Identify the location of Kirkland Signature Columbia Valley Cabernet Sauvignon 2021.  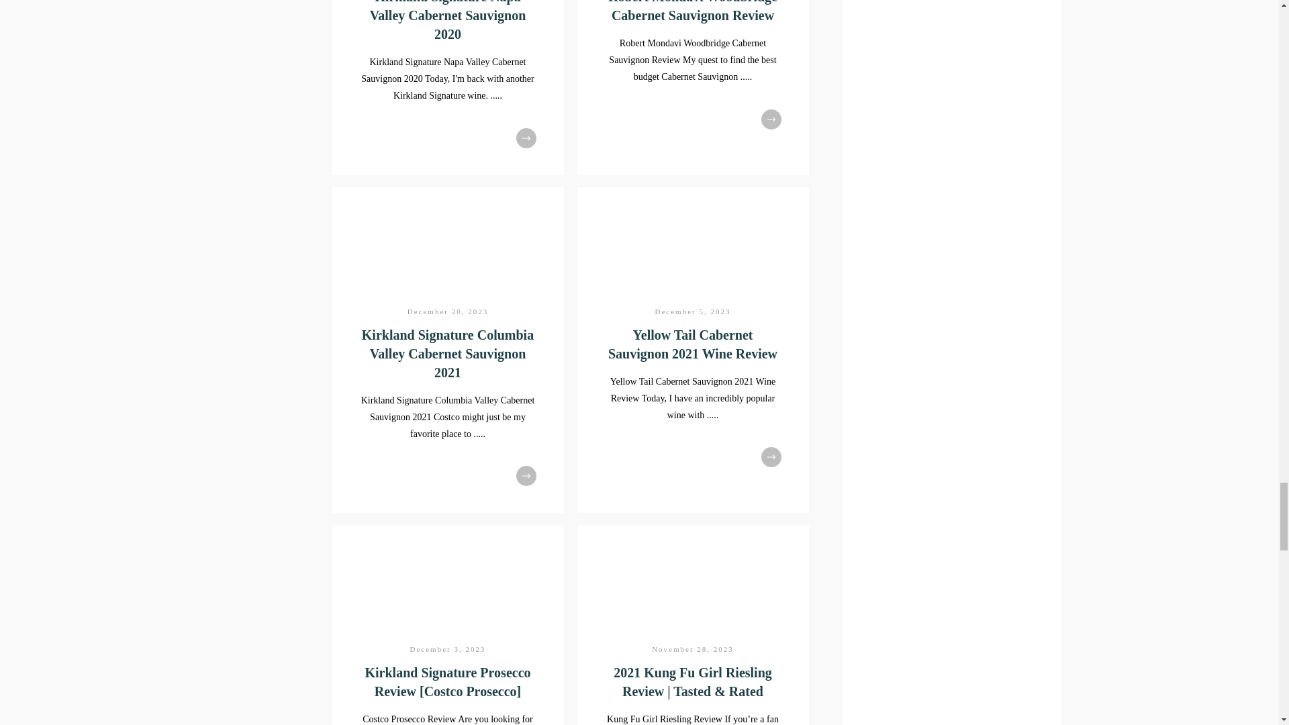
(447, 353).